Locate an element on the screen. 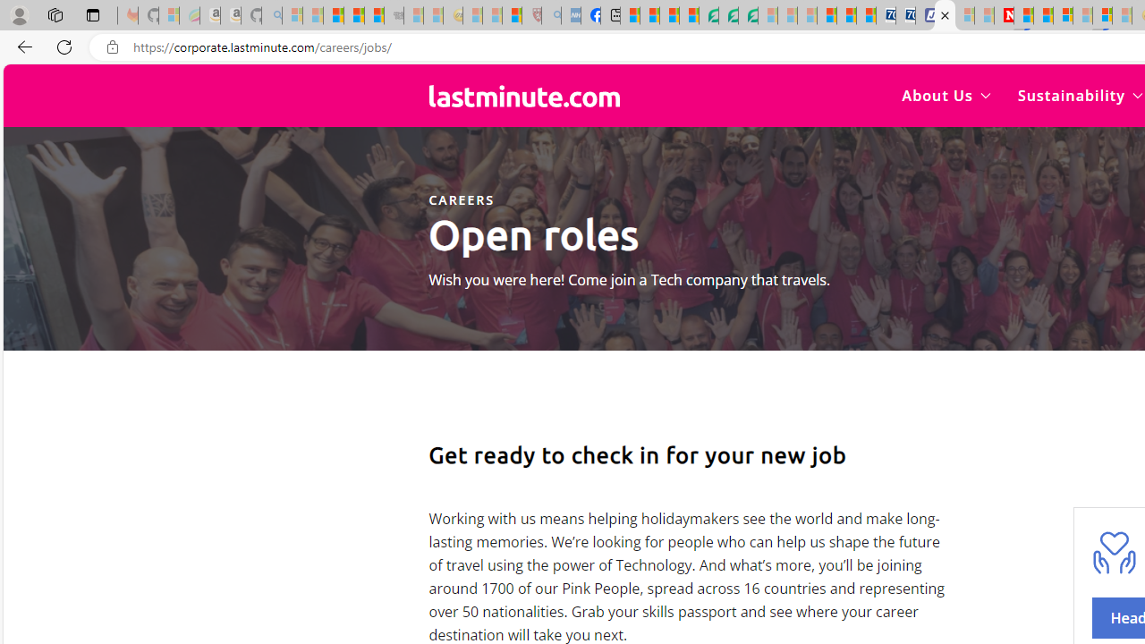 The width and height of the screenshot is (1145, 644). Back to home is located at coordinates (524, 95).